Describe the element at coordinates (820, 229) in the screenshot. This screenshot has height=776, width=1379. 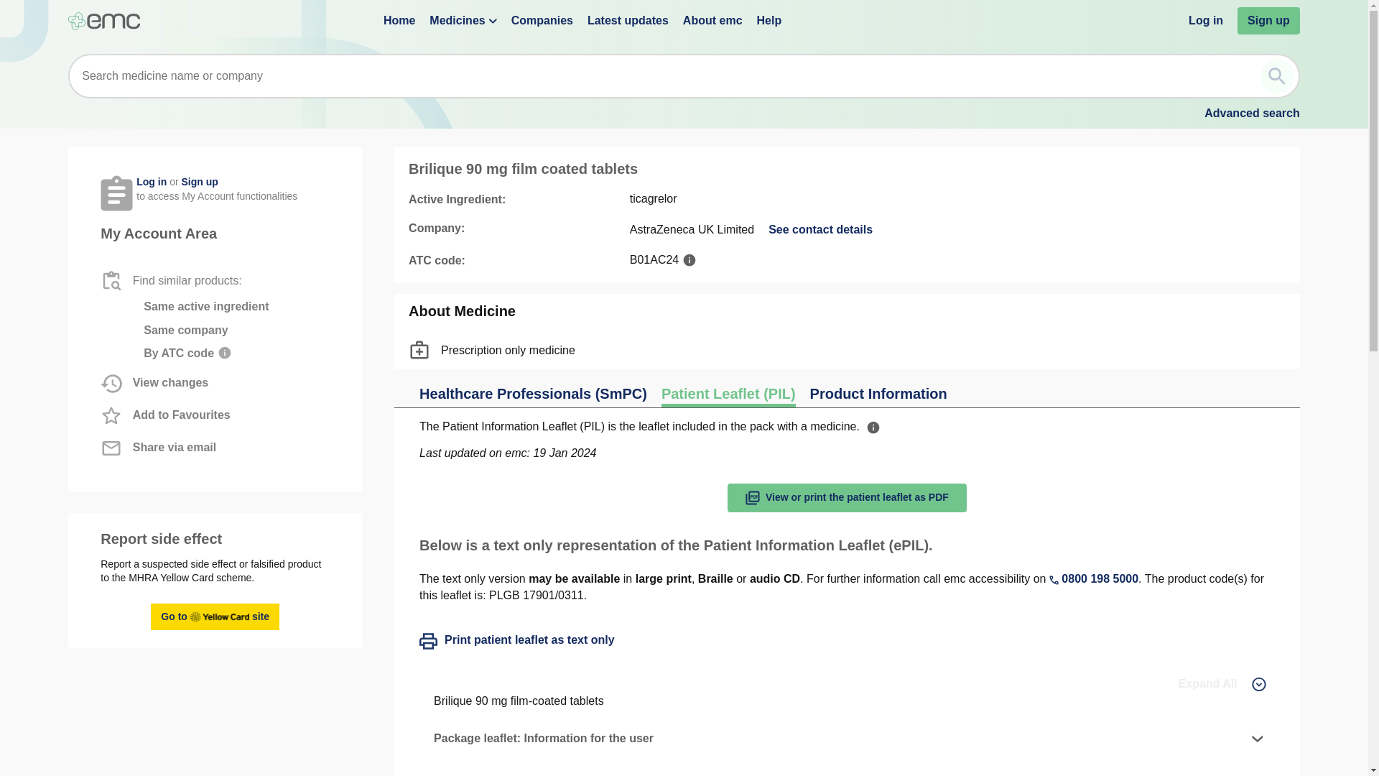
I see `Sign up` at that location.